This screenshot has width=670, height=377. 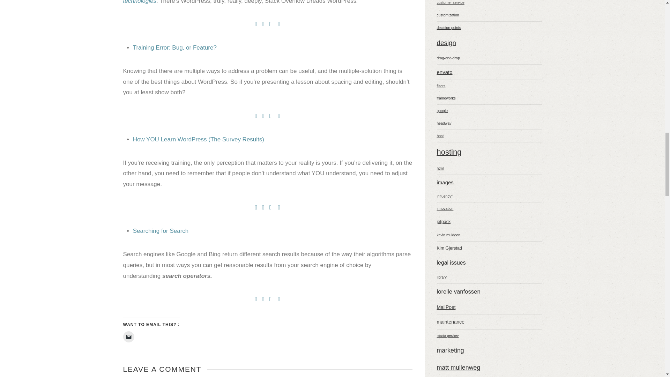 I want to click on WordPress Training Errors, so click(x=174, y=47).